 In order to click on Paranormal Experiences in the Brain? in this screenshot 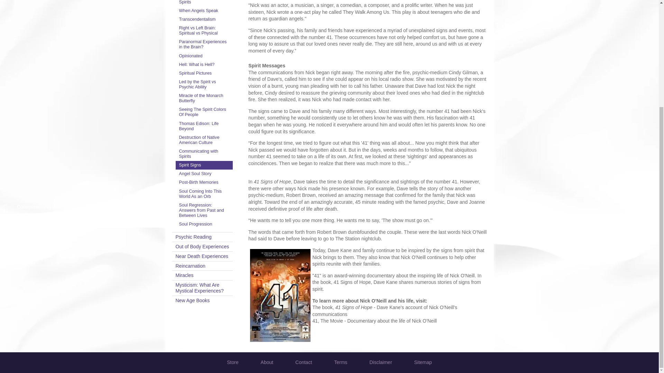, I will do `click(204, 45)`.